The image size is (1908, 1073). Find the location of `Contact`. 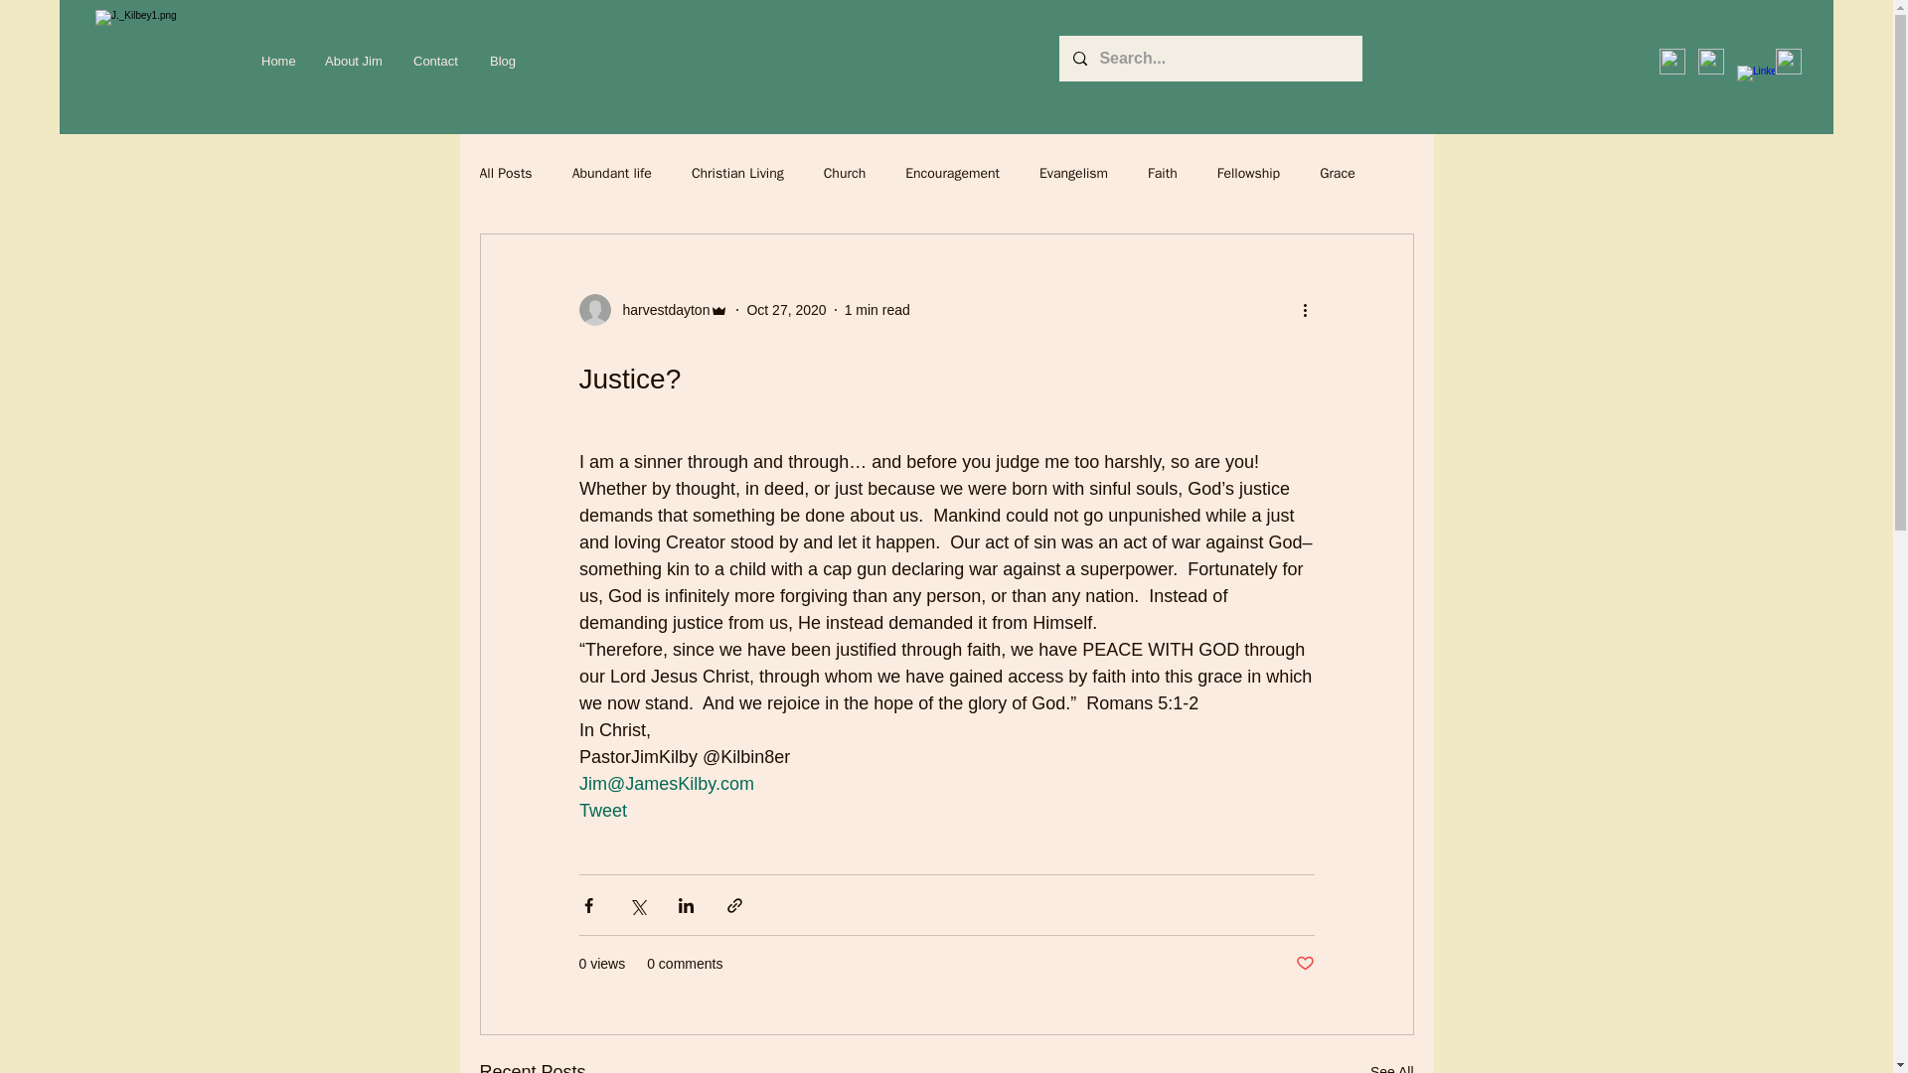

Contact is located at coordinates (437, 62).